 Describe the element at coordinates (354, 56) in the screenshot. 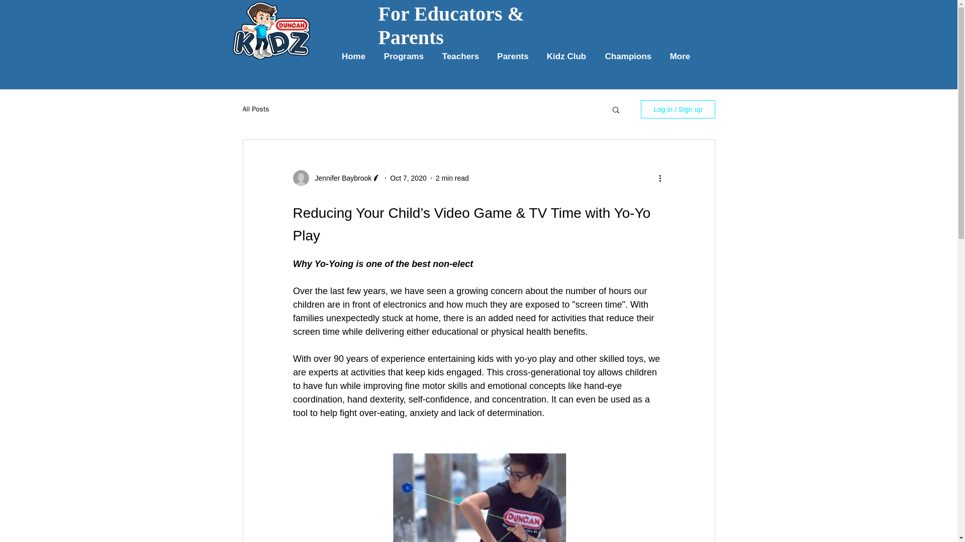

I see `Home` at that location.